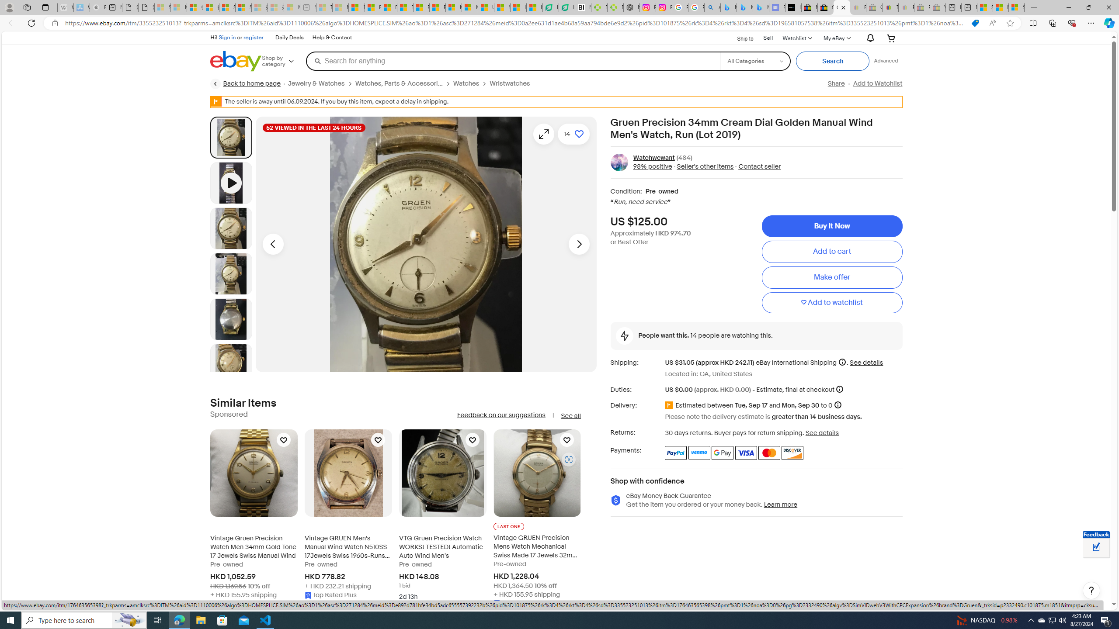  I want to click on Shop by category, so click(283, 61).